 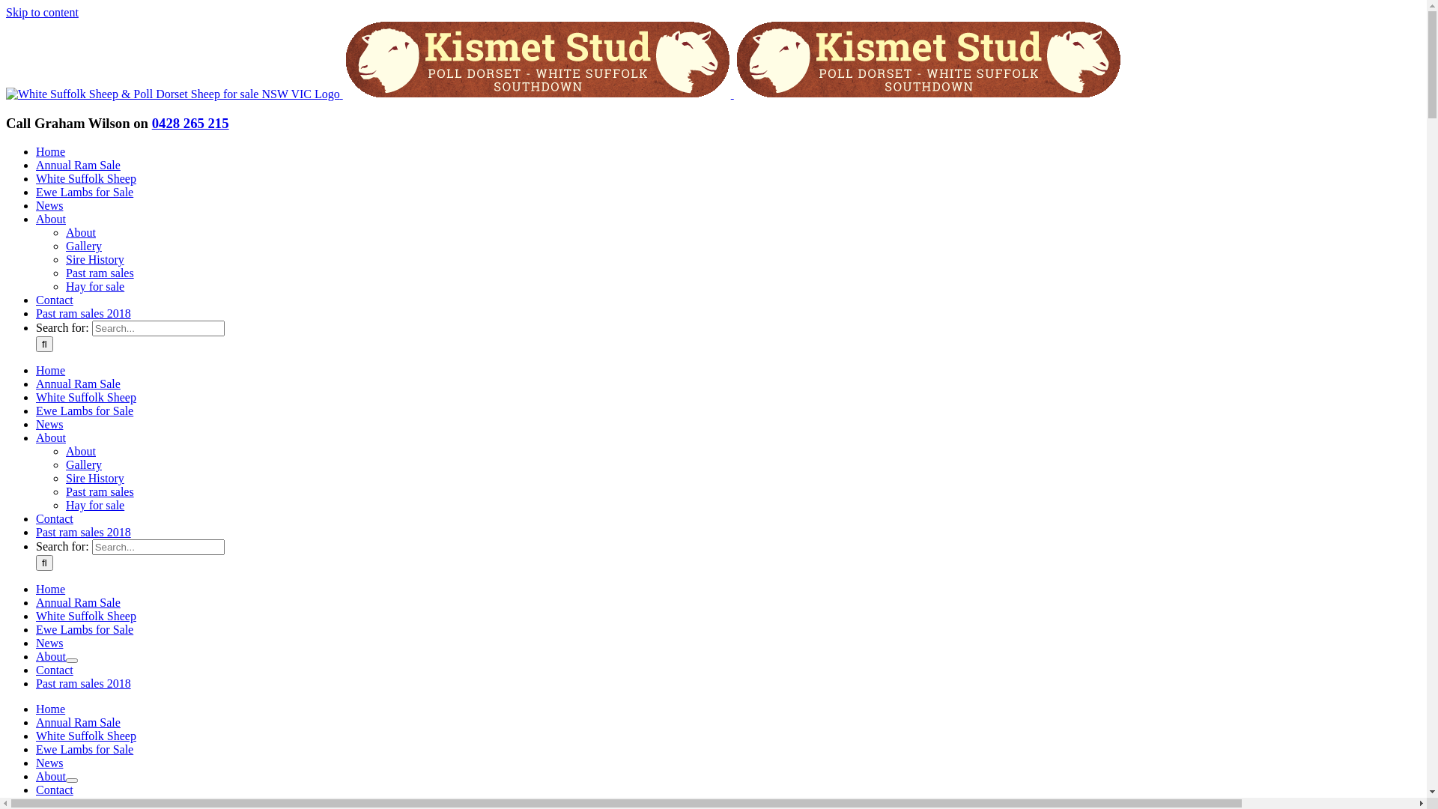 What do you see at coordinates (51, 437) in the screenshot?
I see `About` at bounding box center [51, 437].